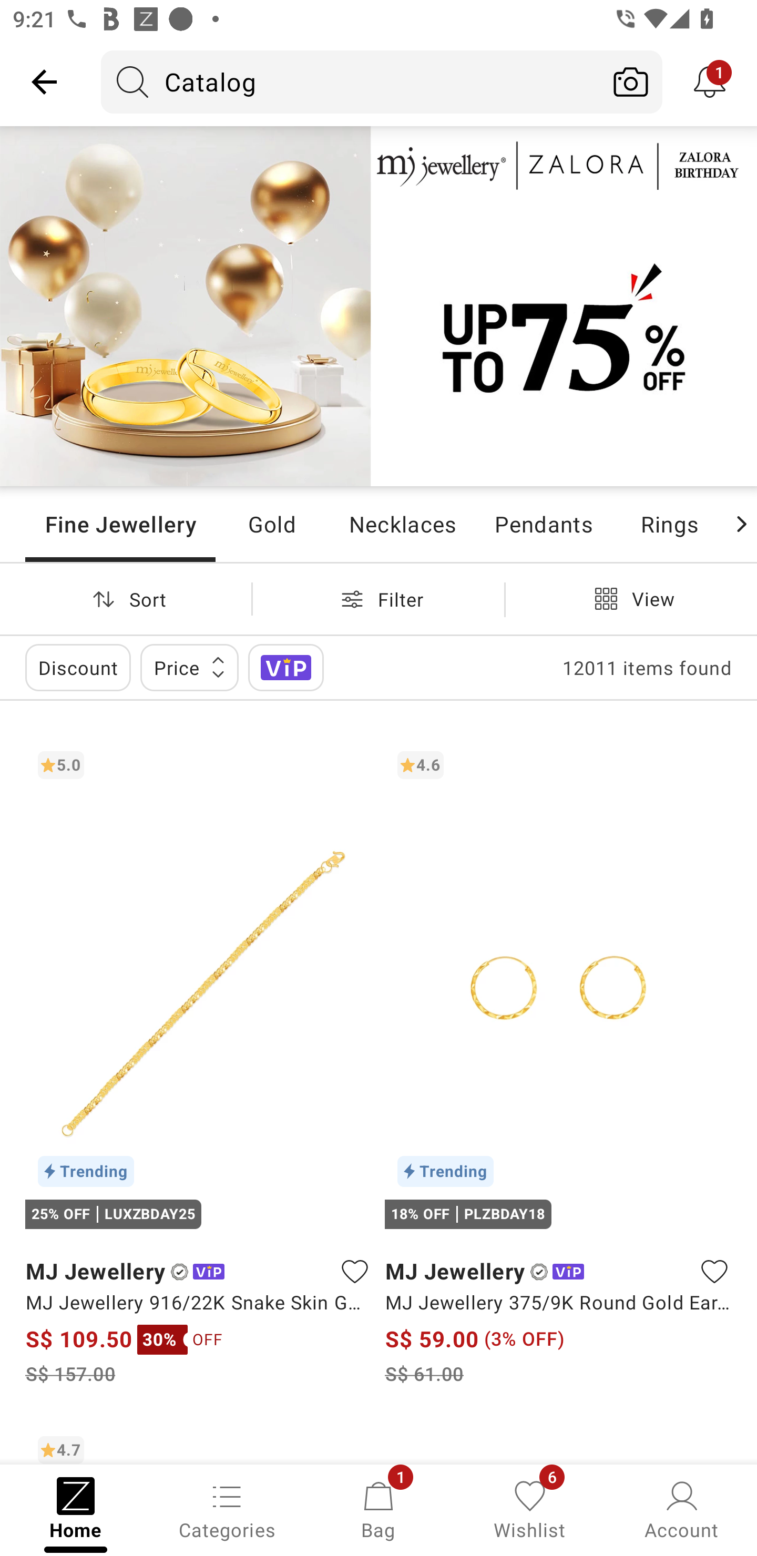 Image resolution: width=757 pixels, height=1556 pixels. Describe the element at coordinates (669, 524) in the screenshot. I see `Rings` at that location.